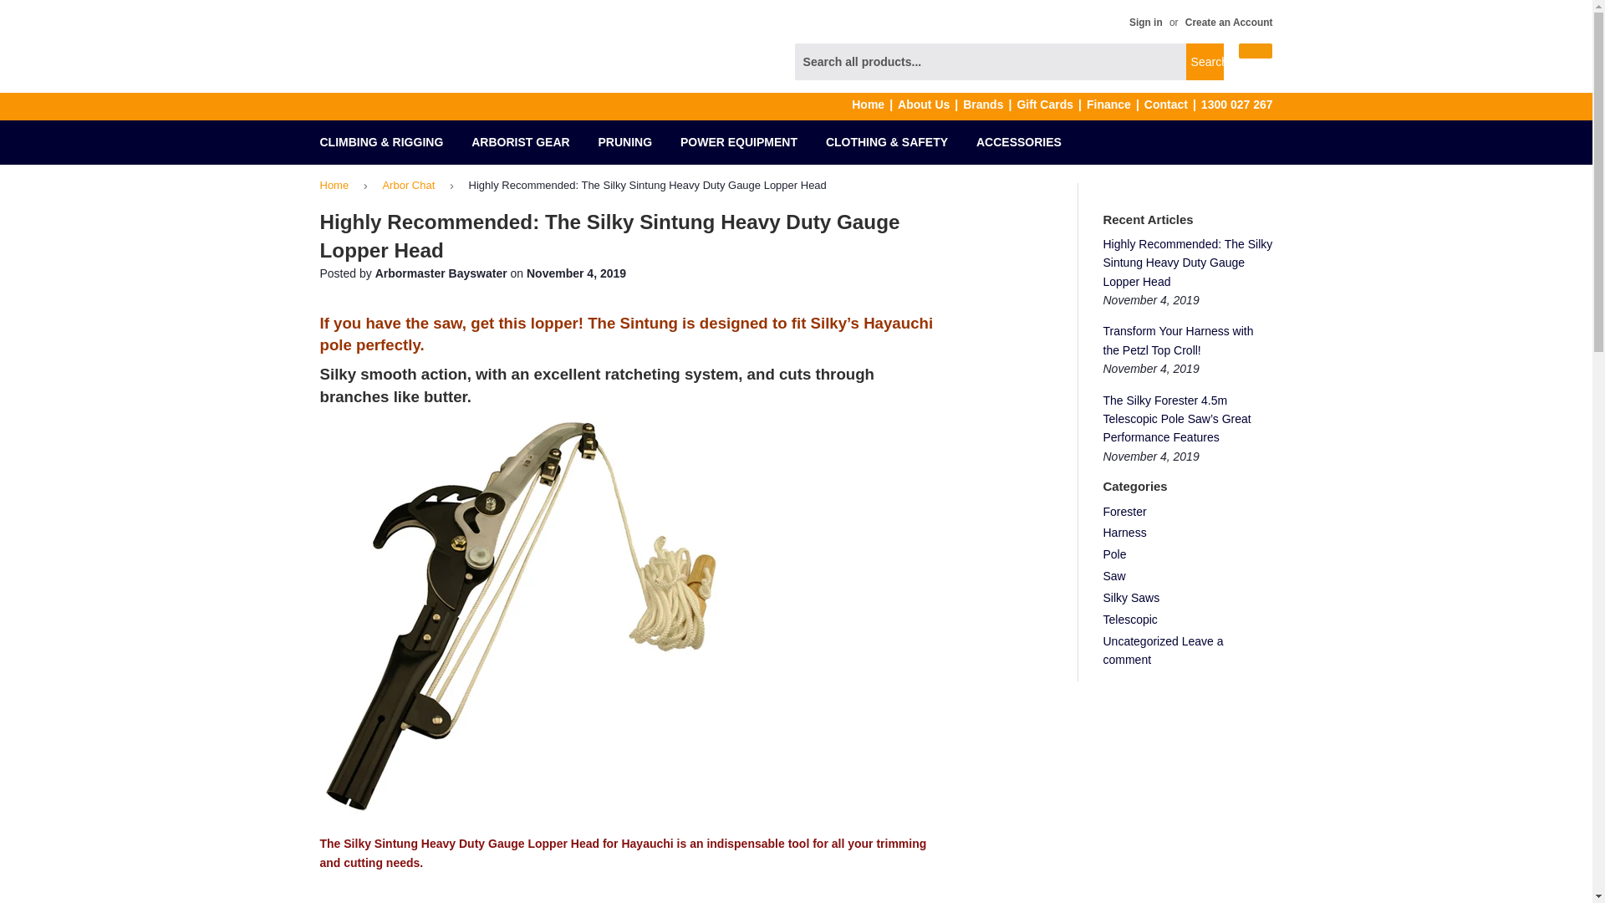 The width and height of the screenshot is (1605, 903). Describe the element at coordinates (1051, 104) in the screenshot. I see `Gift Cards` at that location.